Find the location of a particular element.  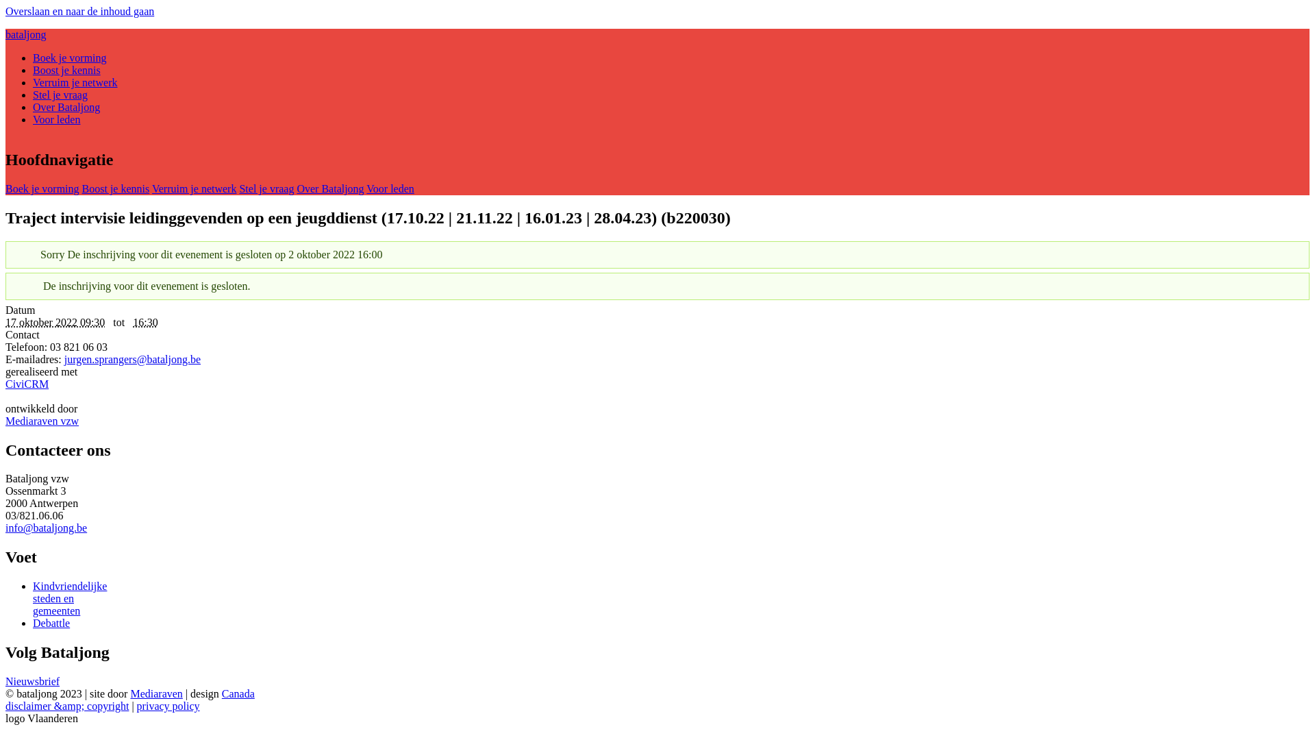

Mediaraven vzw is located at coordinates (42, 421).